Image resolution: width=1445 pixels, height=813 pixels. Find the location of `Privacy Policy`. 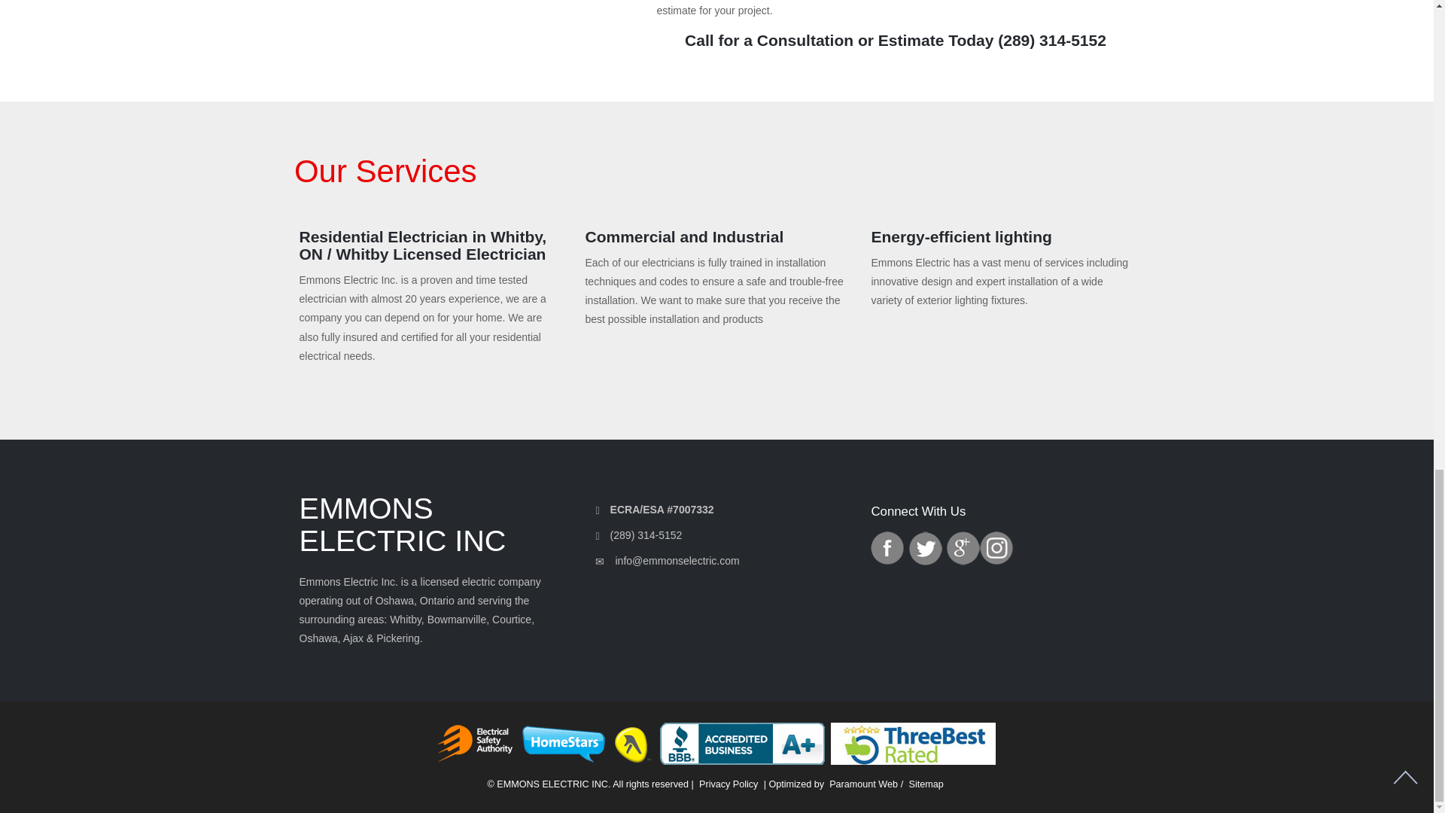

Privacy Policy is located at coordinates (729, 784).